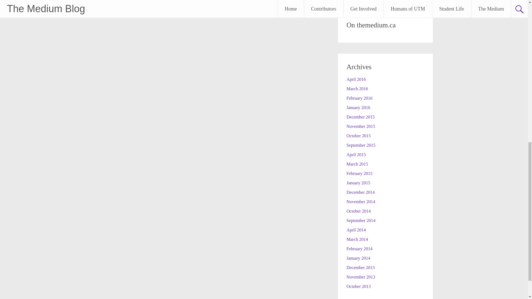 The width and height of the screenshot is (532, 299). Describe the element at coordinates (360, 117) in the screenshot. I see `December 2015` at that location.